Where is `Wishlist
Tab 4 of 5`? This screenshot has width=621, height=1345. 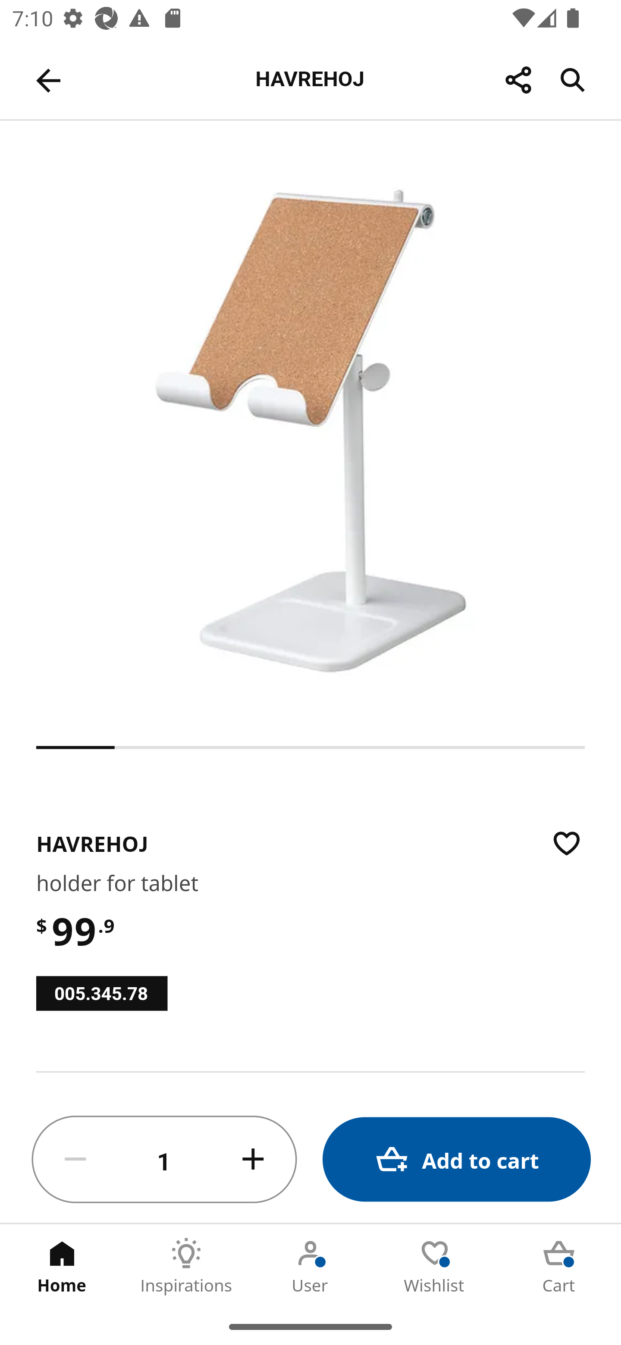 Wishlist
Tab 4 of 5 is located at coordinates (435, 1266).